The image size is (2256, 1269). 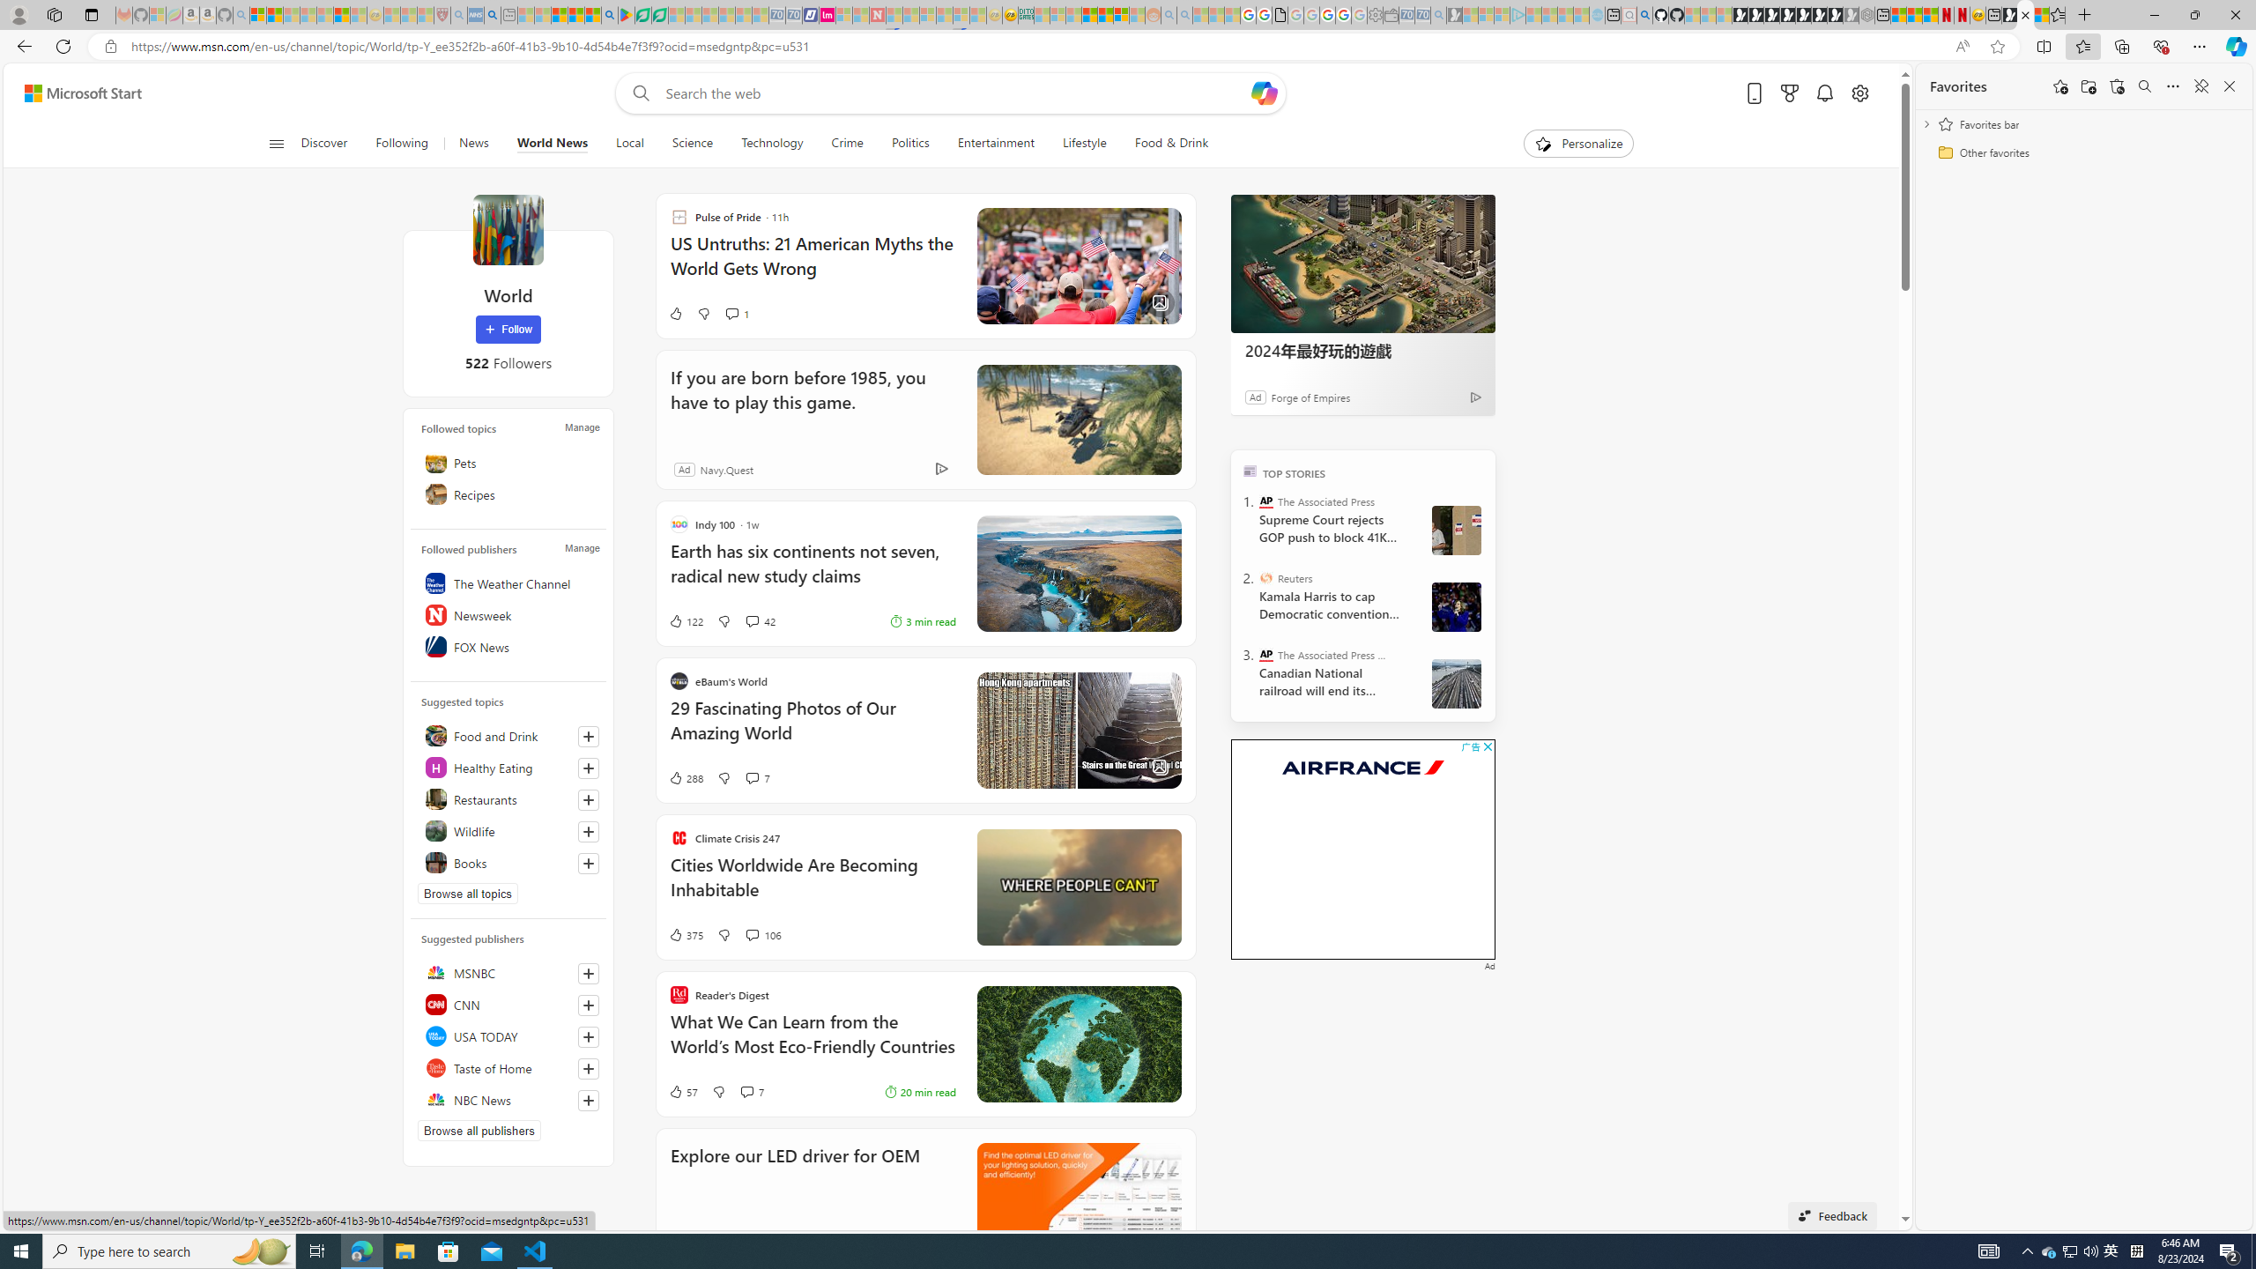 I want to click on Navy.Quest, so click(x=726, y=469).